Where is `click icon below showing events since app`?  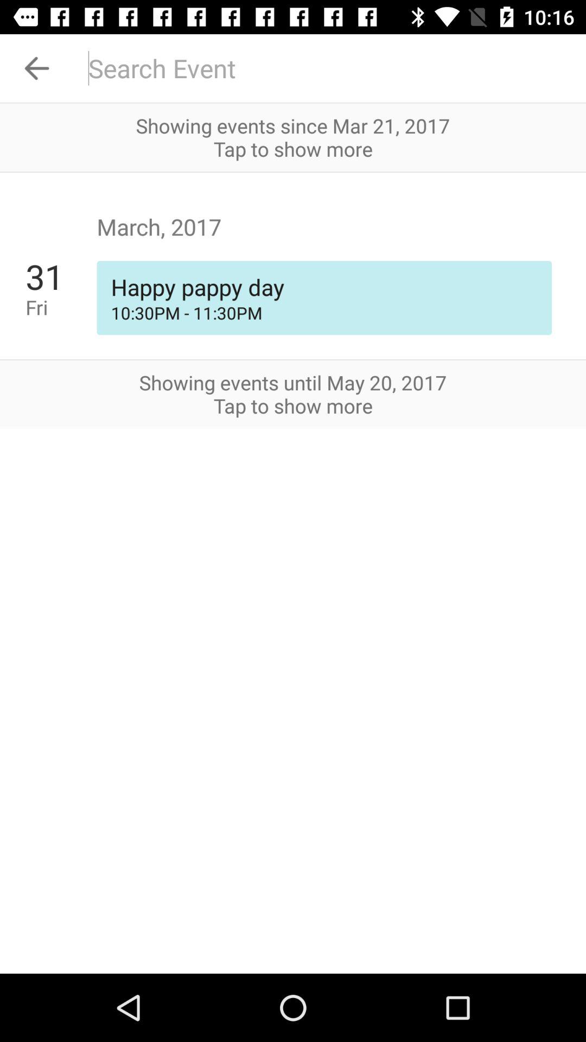 click icon below showing events since app is located at coordinates (293, 172).